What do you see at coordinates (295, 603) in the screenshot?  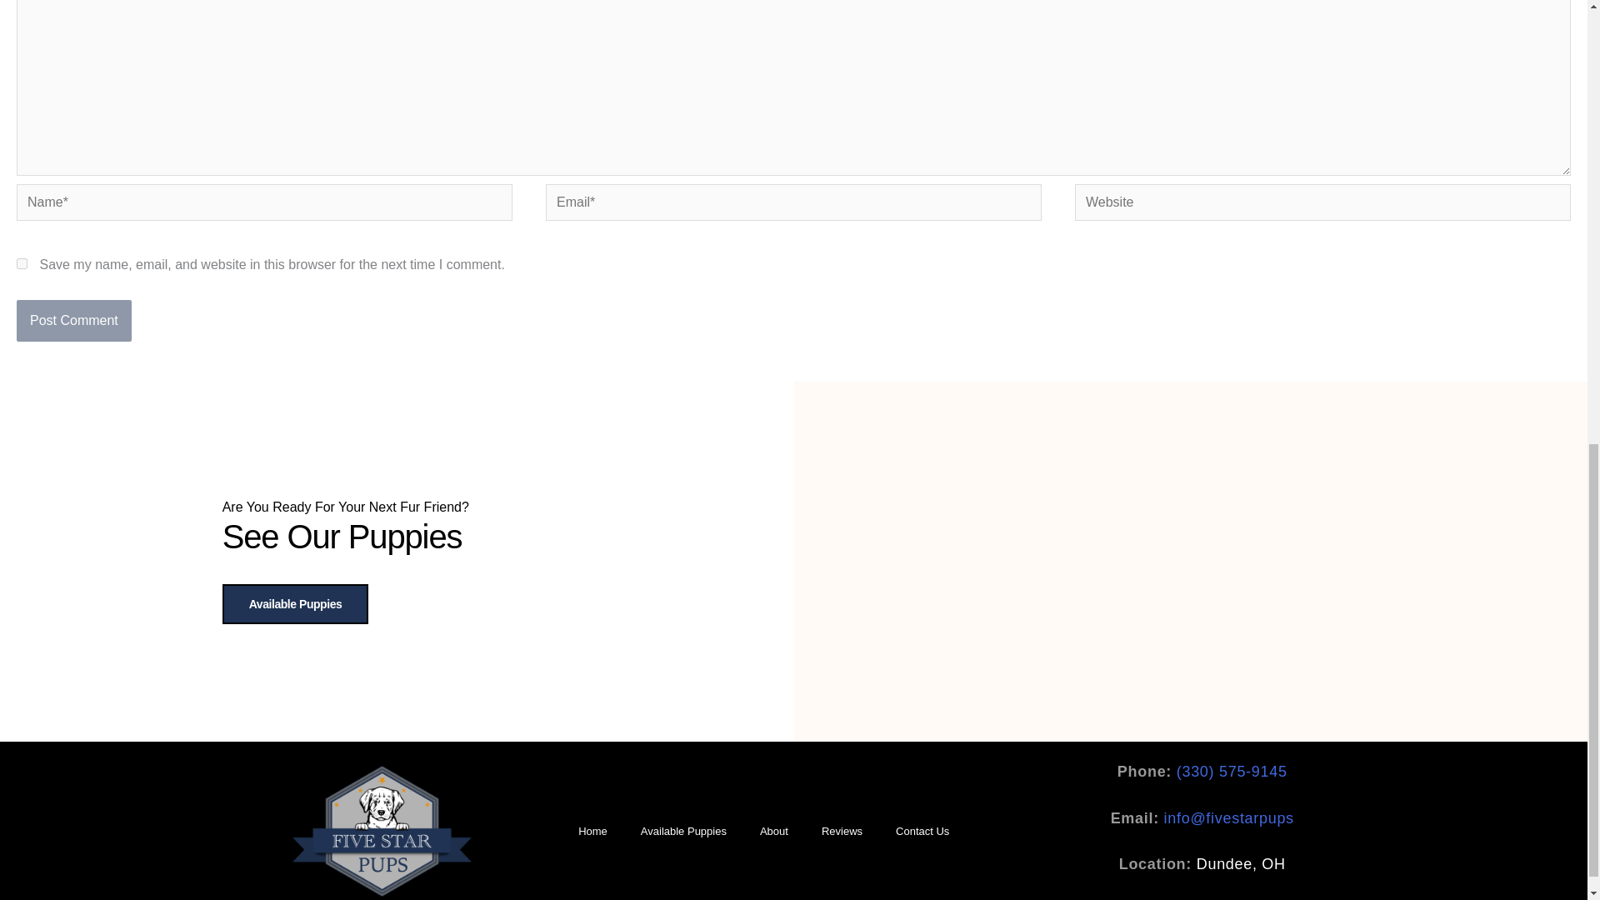 I see `Available Puppies` at bounding box center [295, 603].